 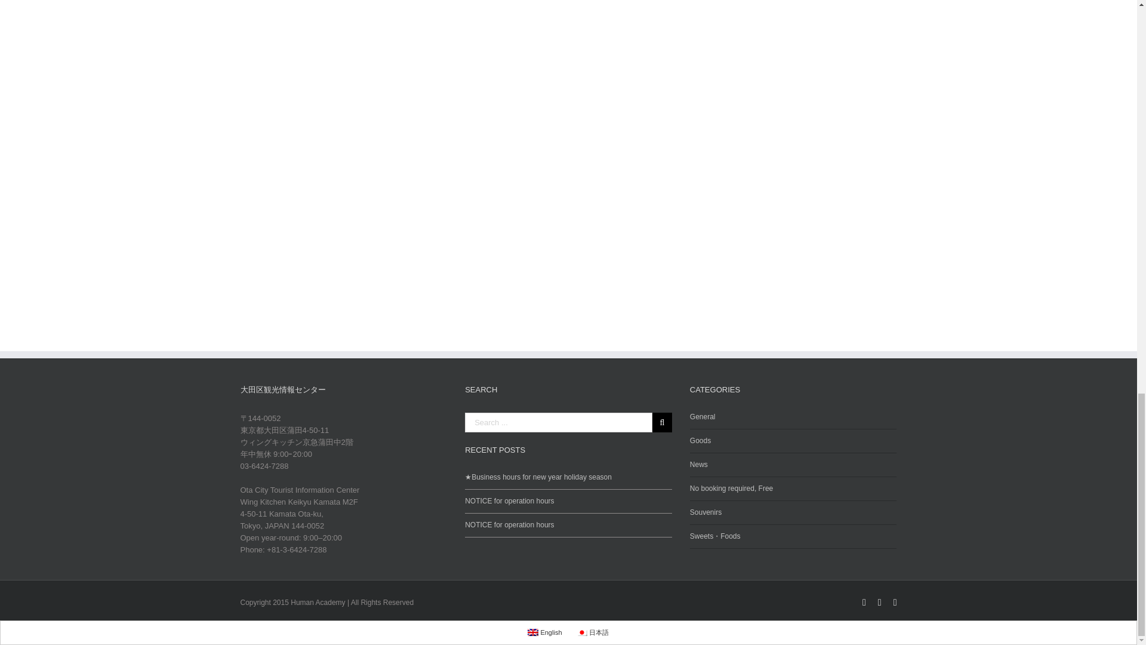 I want to click on English, so click(x=532, y=632).